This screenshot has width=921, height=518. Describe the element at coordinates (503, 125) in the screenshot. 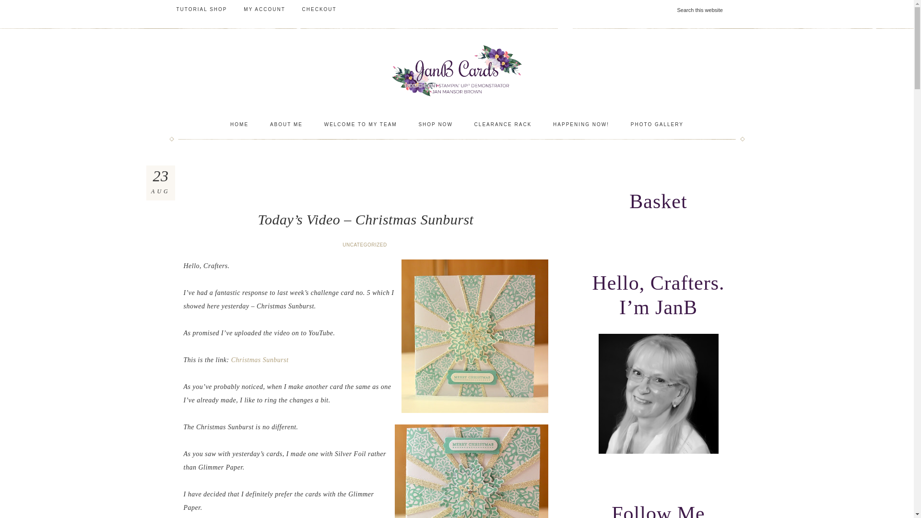

I see `CLEARANCE RACK` at that location.